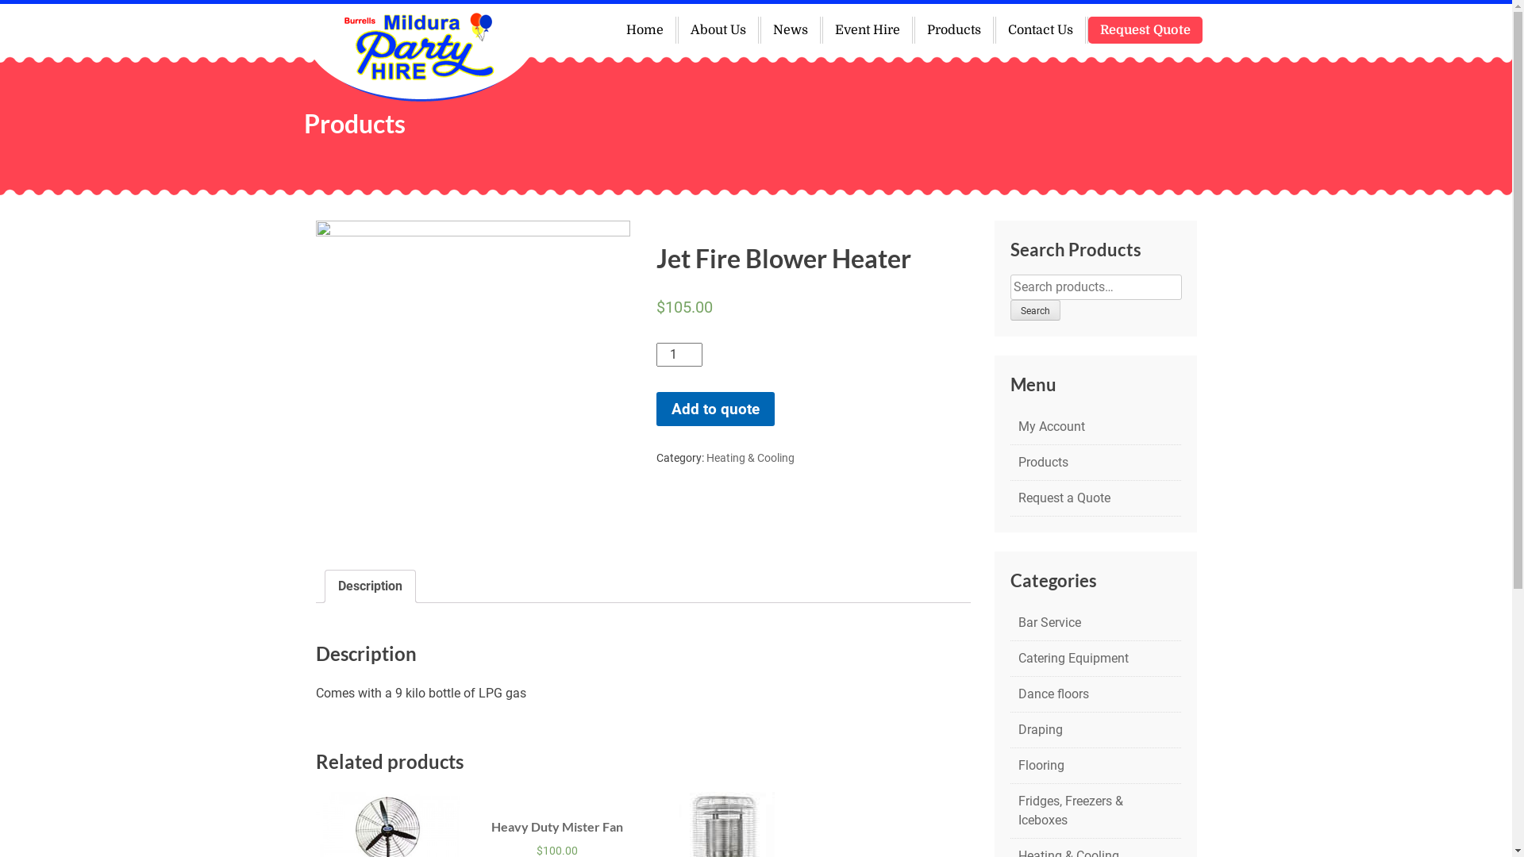 The image size is (1524, 857). What do you see at coordinates (679, 355) in the screenshot?
I see `Qty` at bounding box center [679, 355].